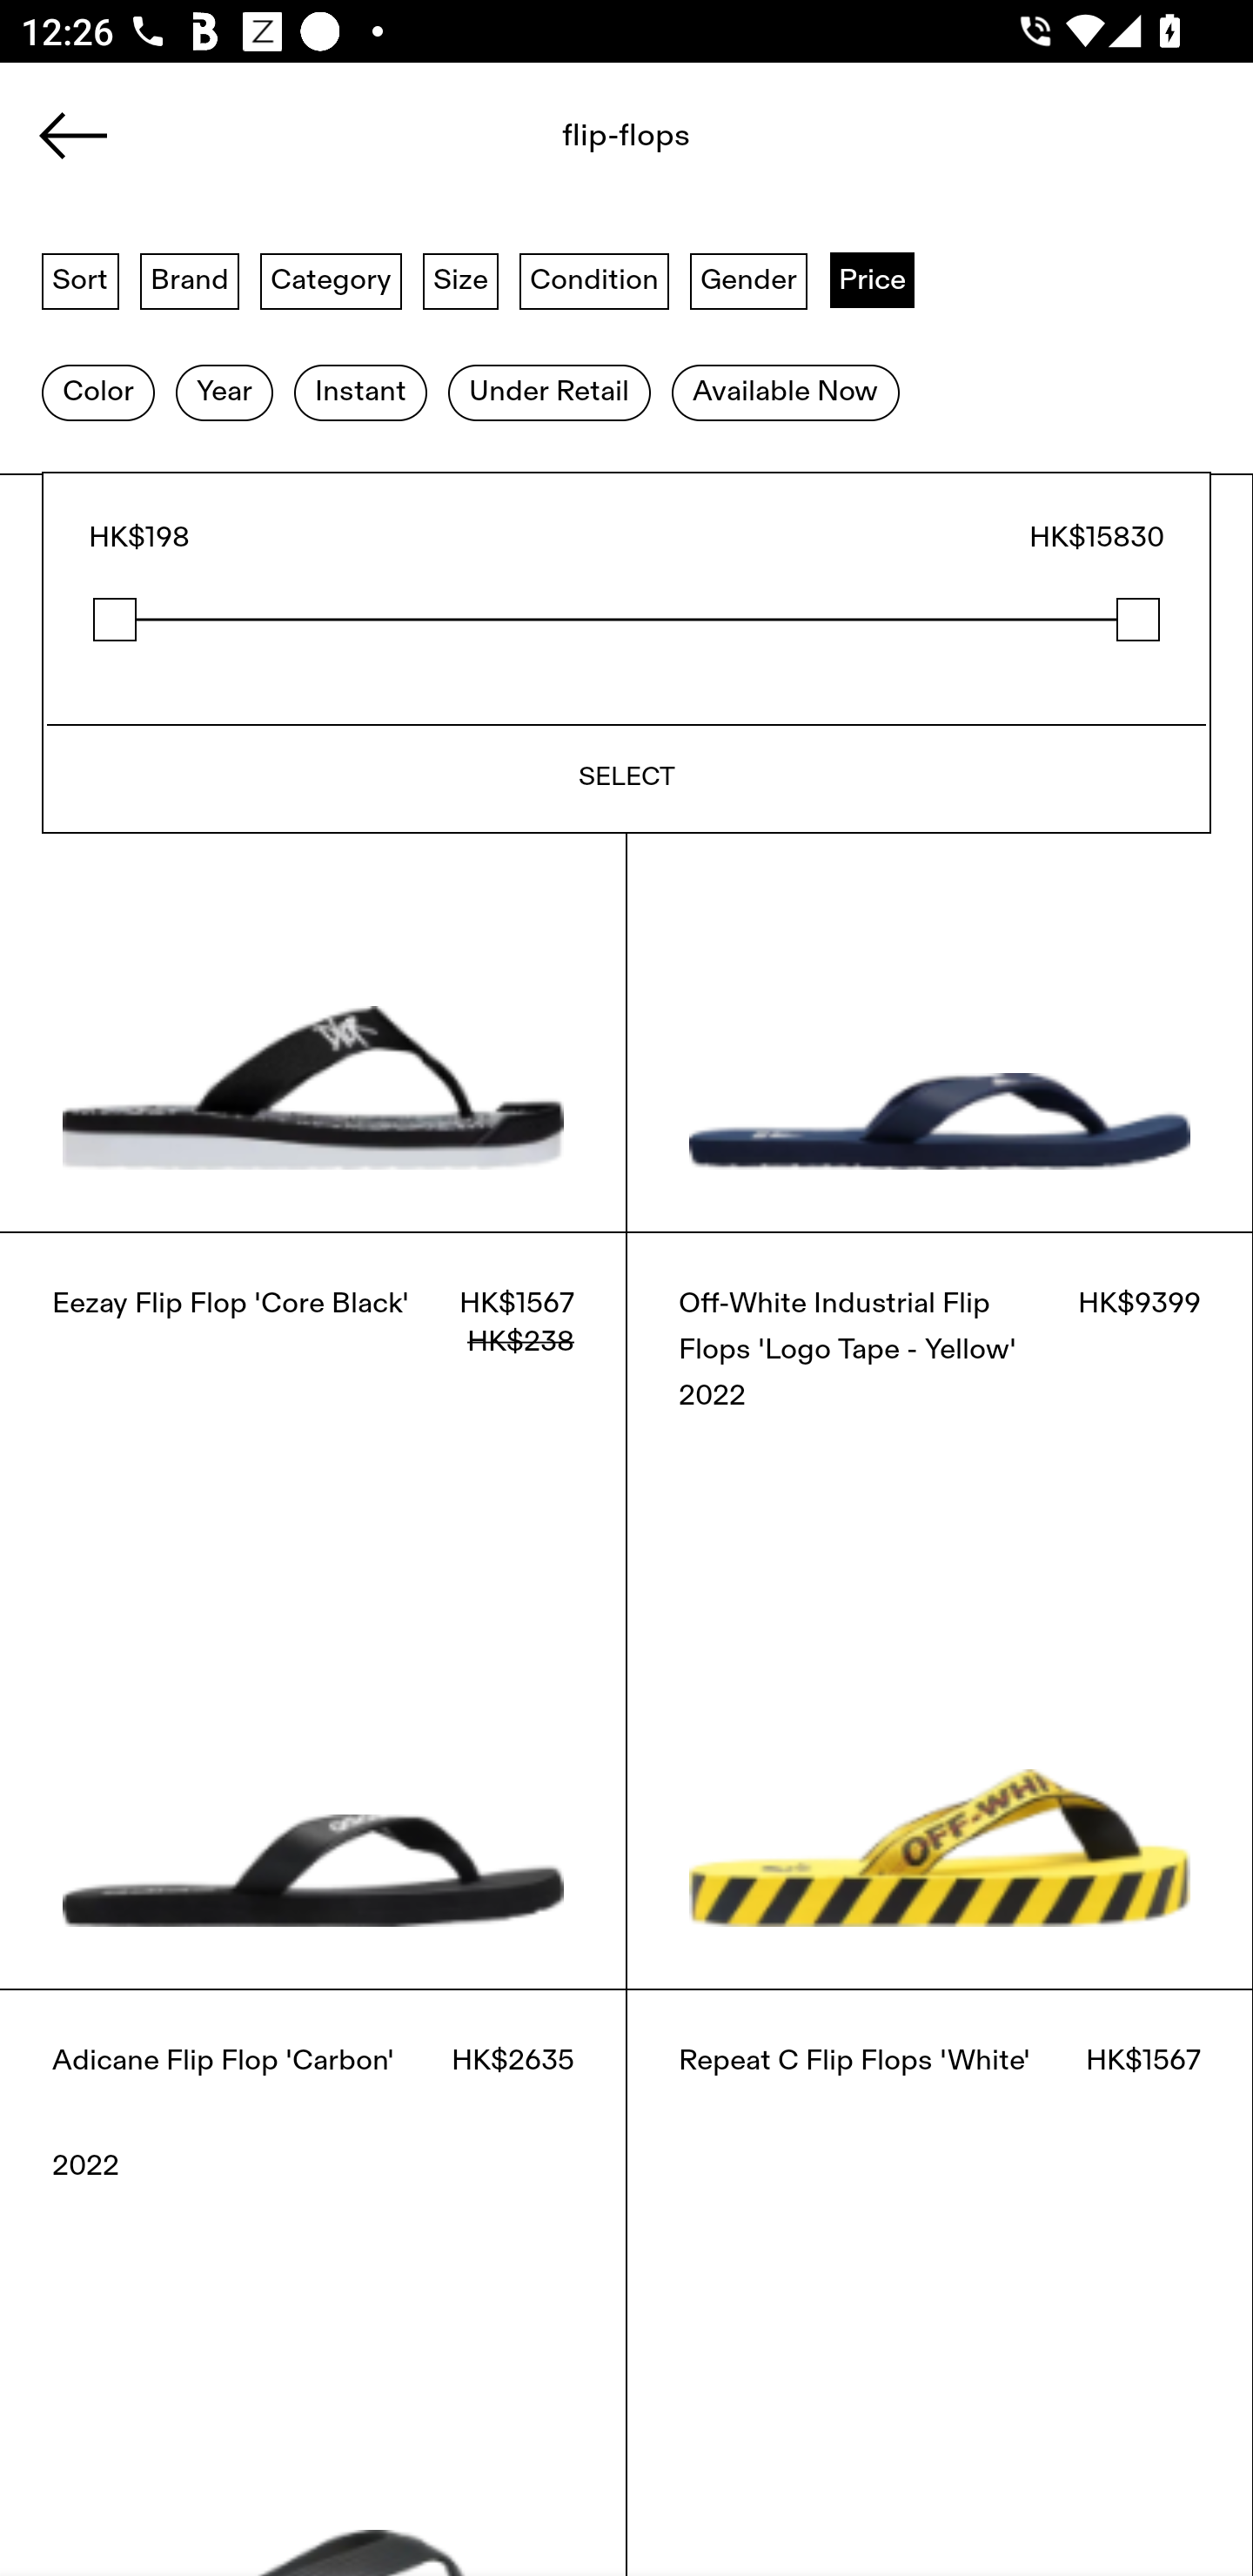 Image resolution: width=1253 pixels, height=2576 pixels. What do you see at coordinates (190, 279) in the screenshot?
I see `Brand` at bounding box center [190, 279].